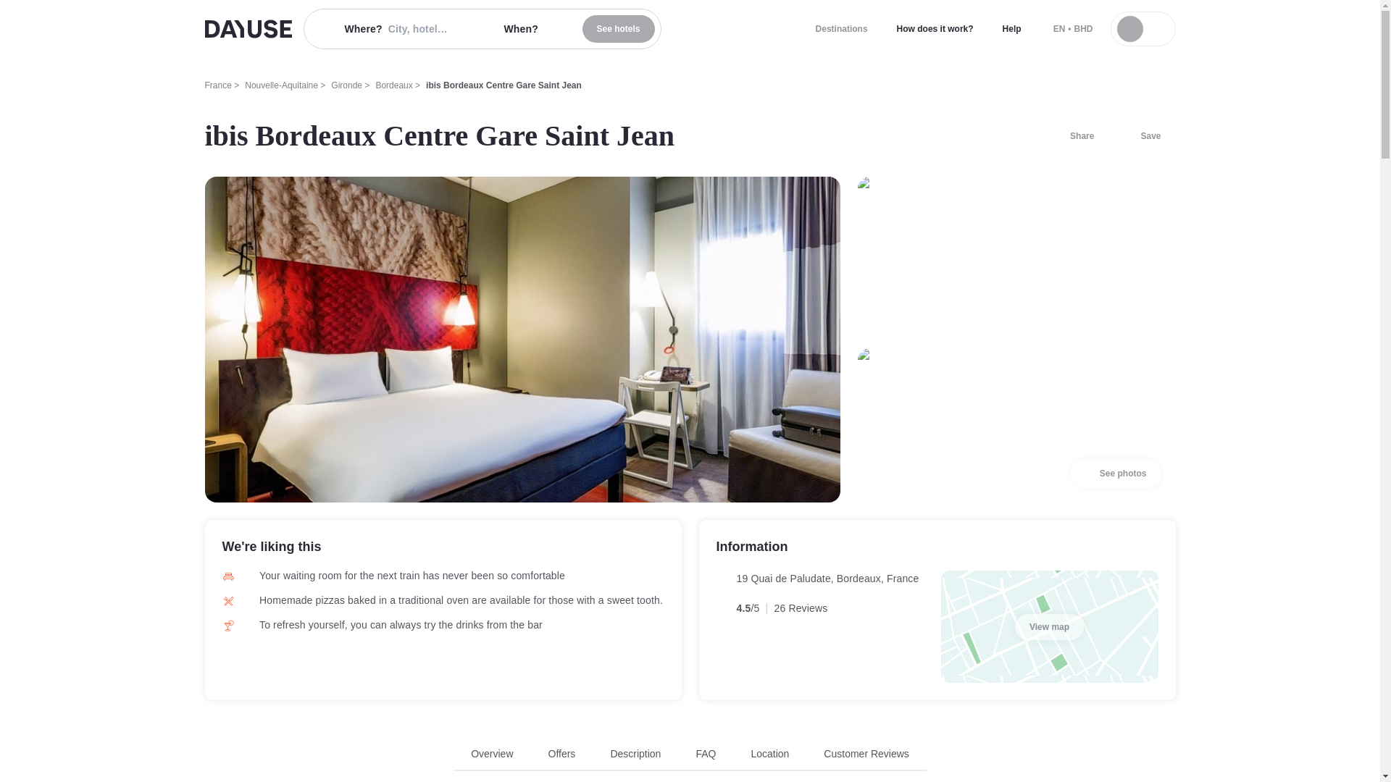  What do you see at coordinates (935, 29) in the screenshot?
I see `How does it work?` at bounding box center [935, 29].